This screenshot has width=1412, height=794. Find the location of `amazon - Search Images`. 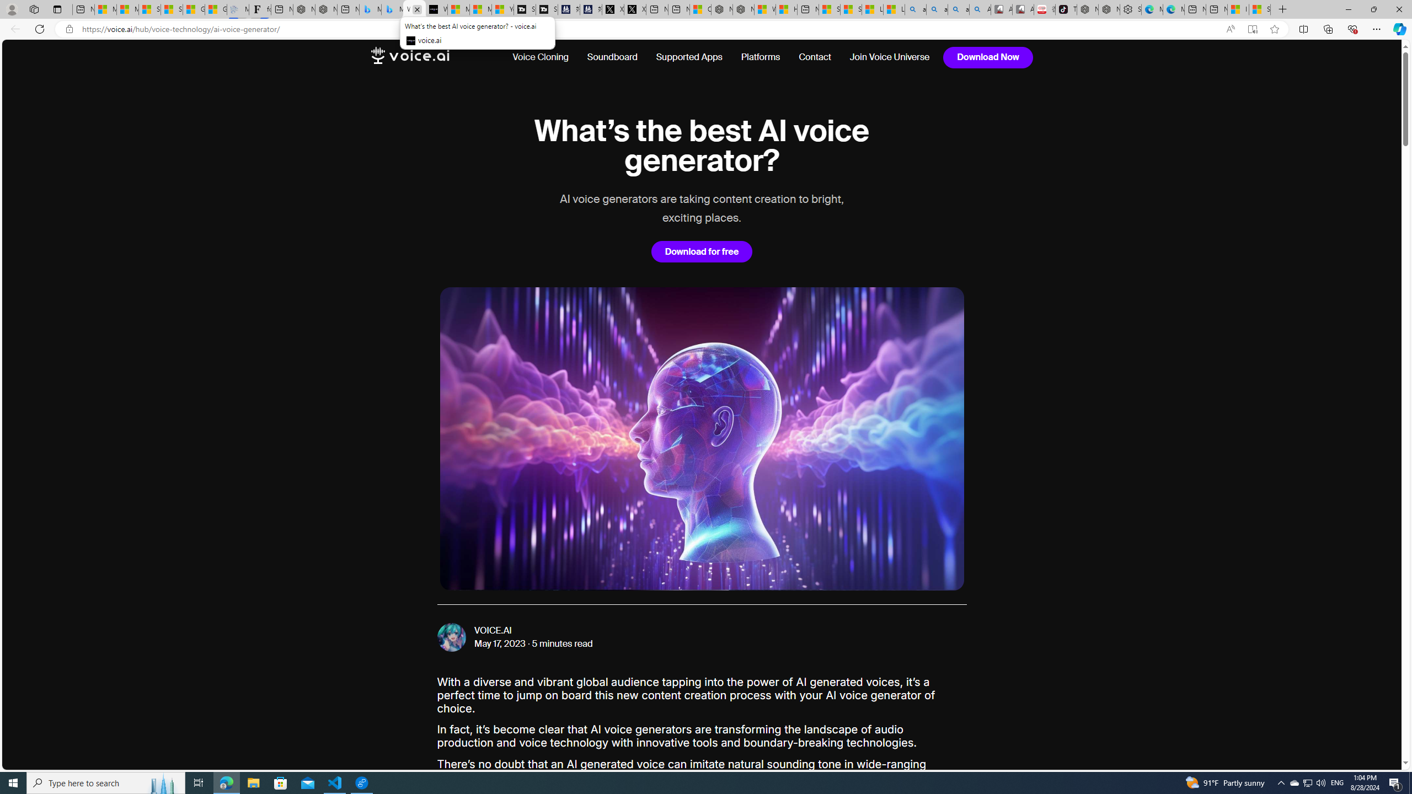

amazon - Search Images is located at coordinates (959, 9).